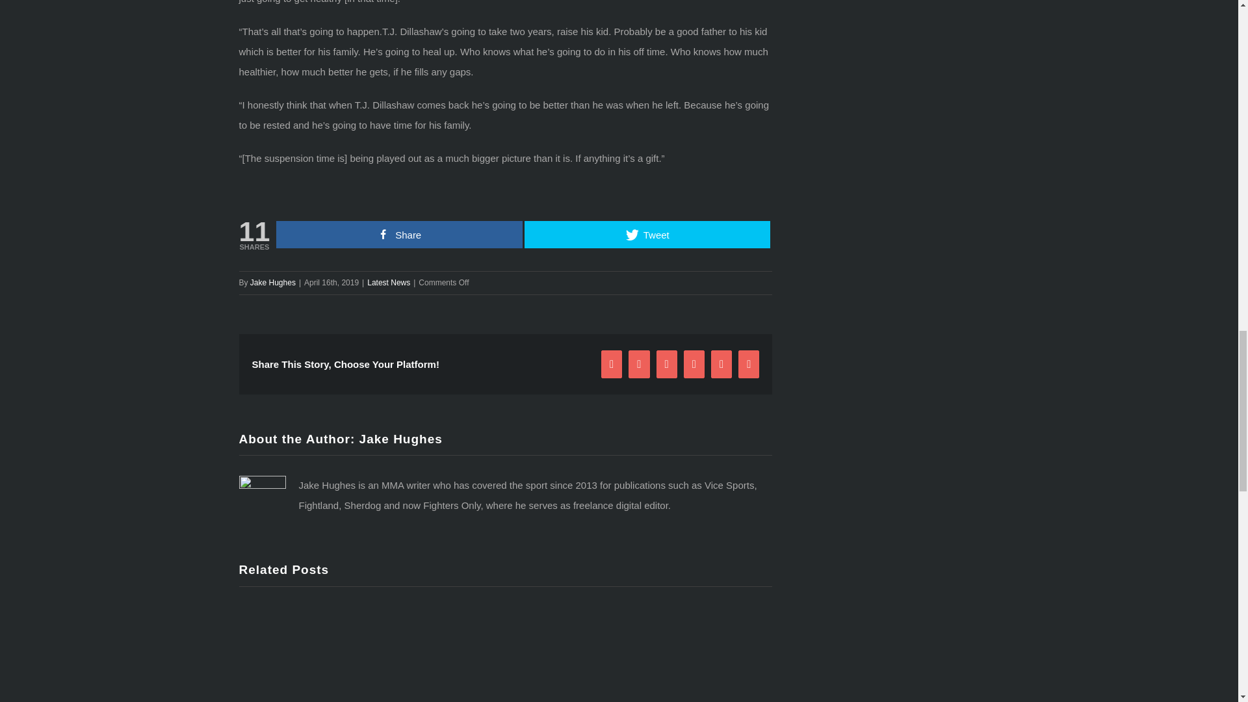  Describe the element at coordinates (400, 439) in the screenshot. I see `Posts by Jake Hughes` at that location.